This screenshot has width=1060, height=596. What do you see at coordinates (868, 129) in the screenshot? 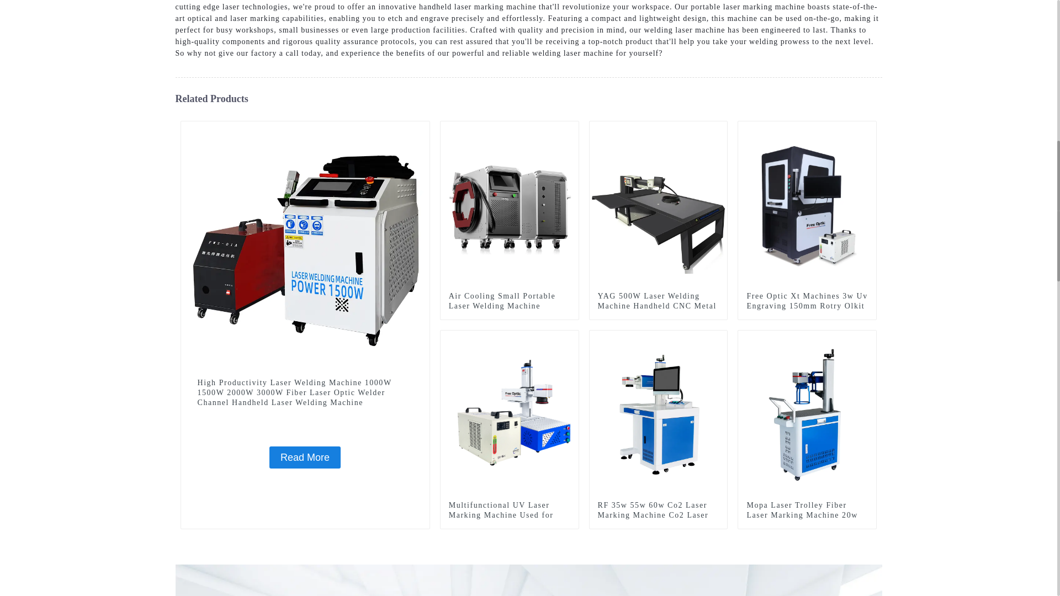
I see `1` at bounding box center [868, 129].